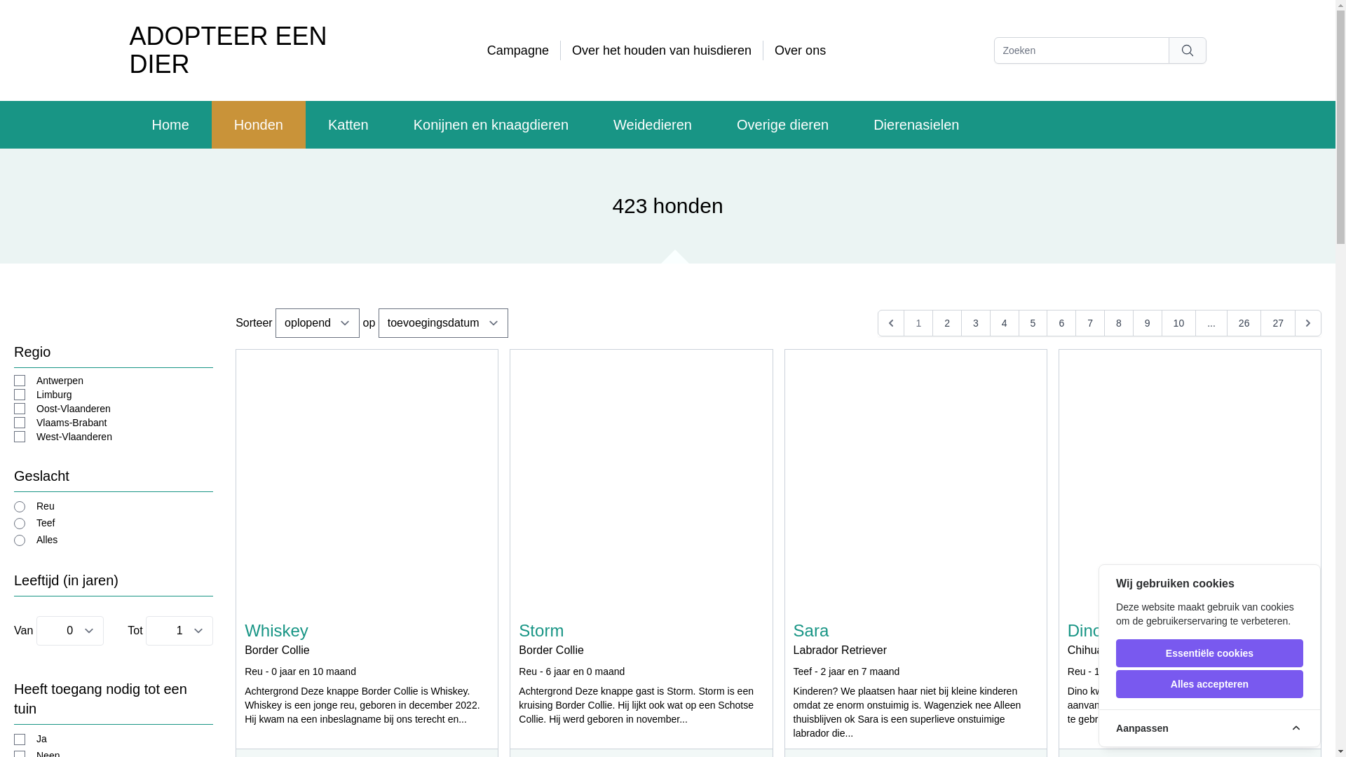  I want to click on Overige dieren, so click(782, 125).